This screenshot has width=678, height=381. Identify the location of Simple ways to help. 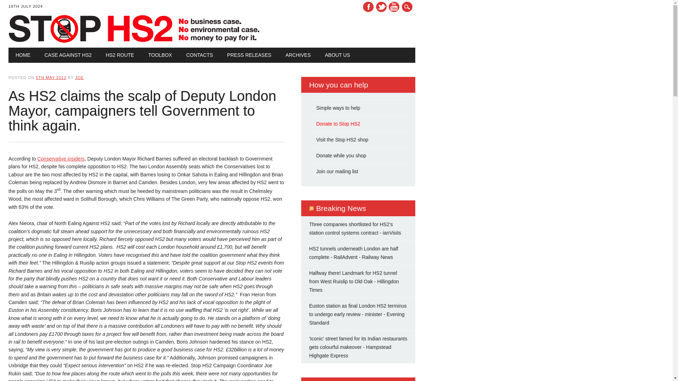
(338, 108).